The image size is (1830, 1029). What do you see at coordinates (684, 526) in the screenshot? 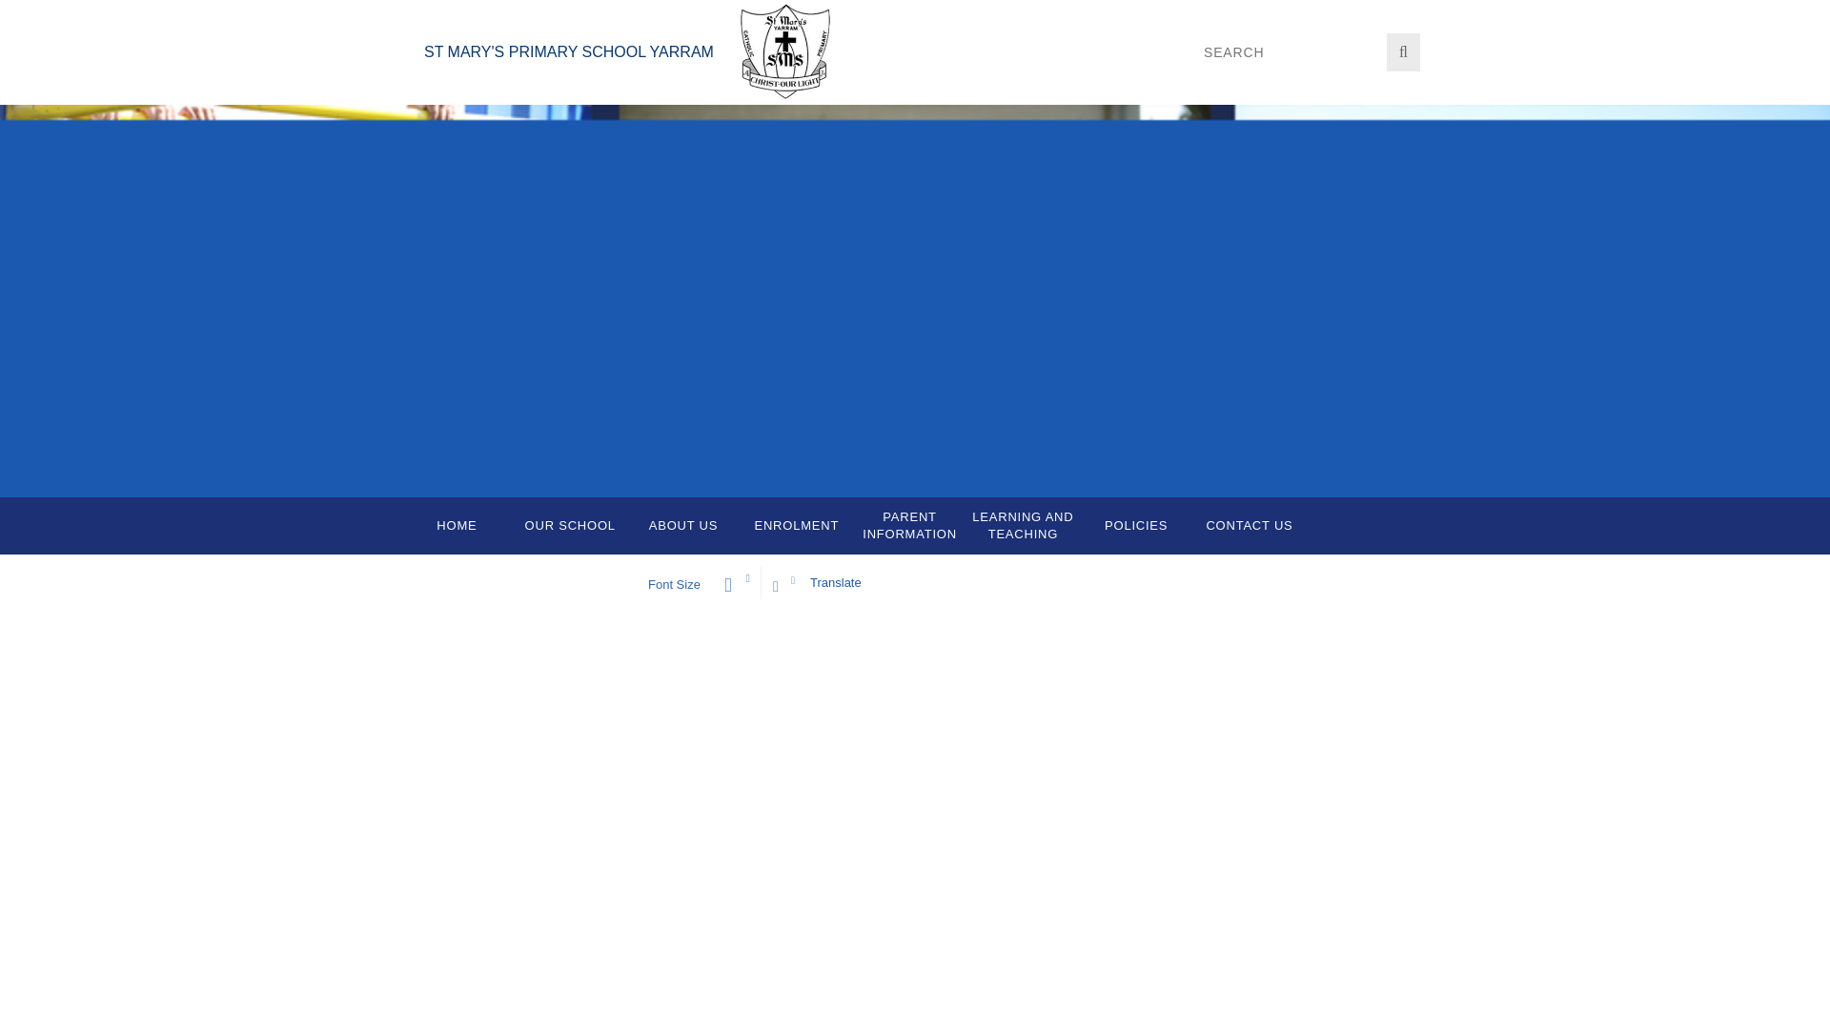
I see `About Us` at bounding box center [684, 526].